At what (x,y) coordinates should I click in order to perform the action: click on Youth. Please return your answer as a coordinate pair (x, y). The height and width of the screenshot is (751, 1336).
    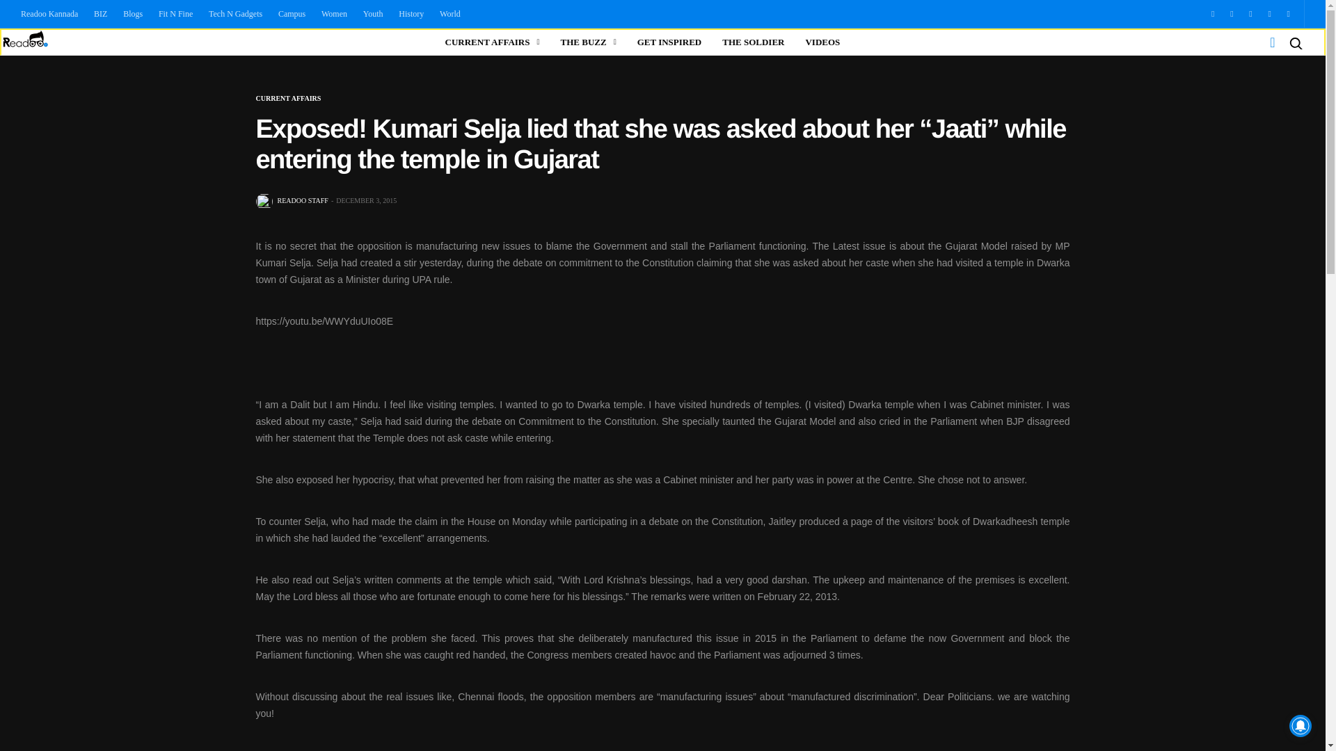
    Looking at the image, I should click on (373, 14).